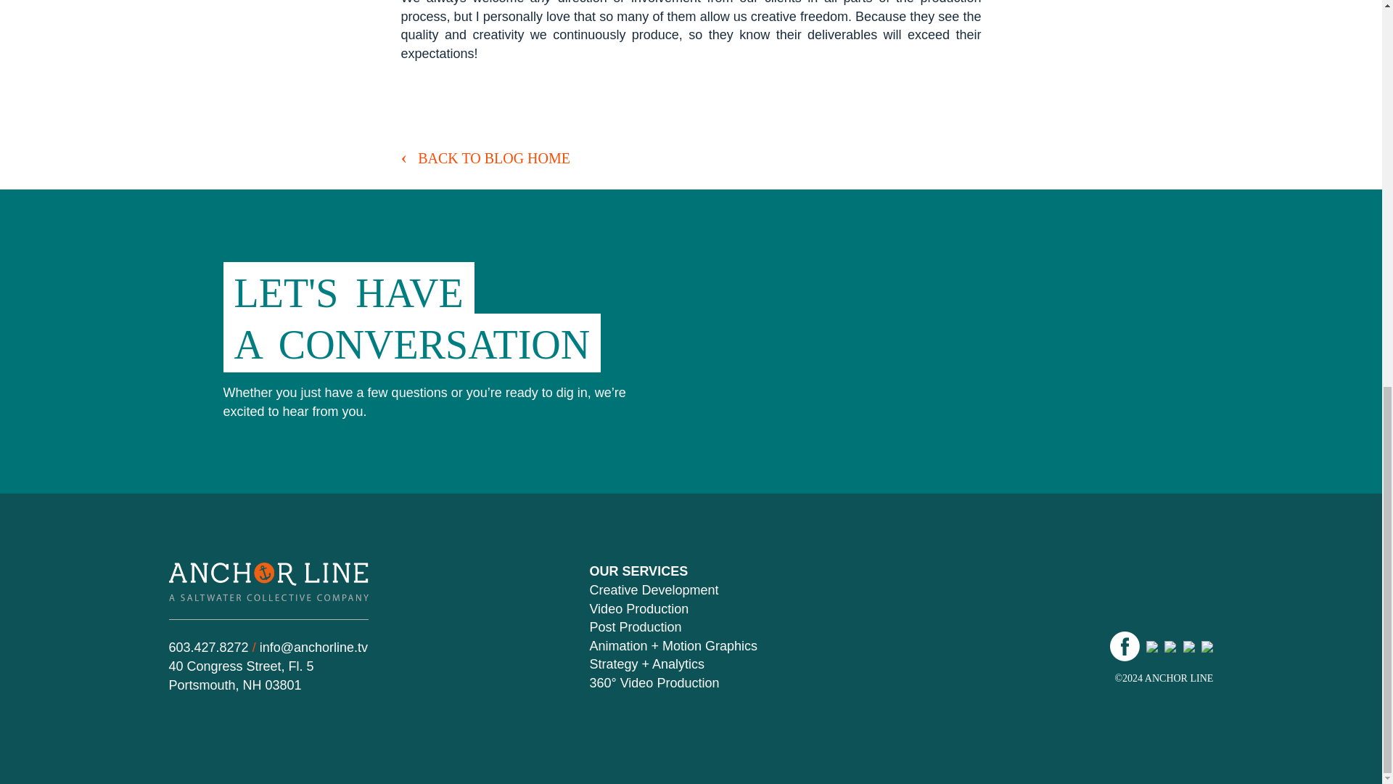  I want to click on 603.427.8272, so click(207, 648).